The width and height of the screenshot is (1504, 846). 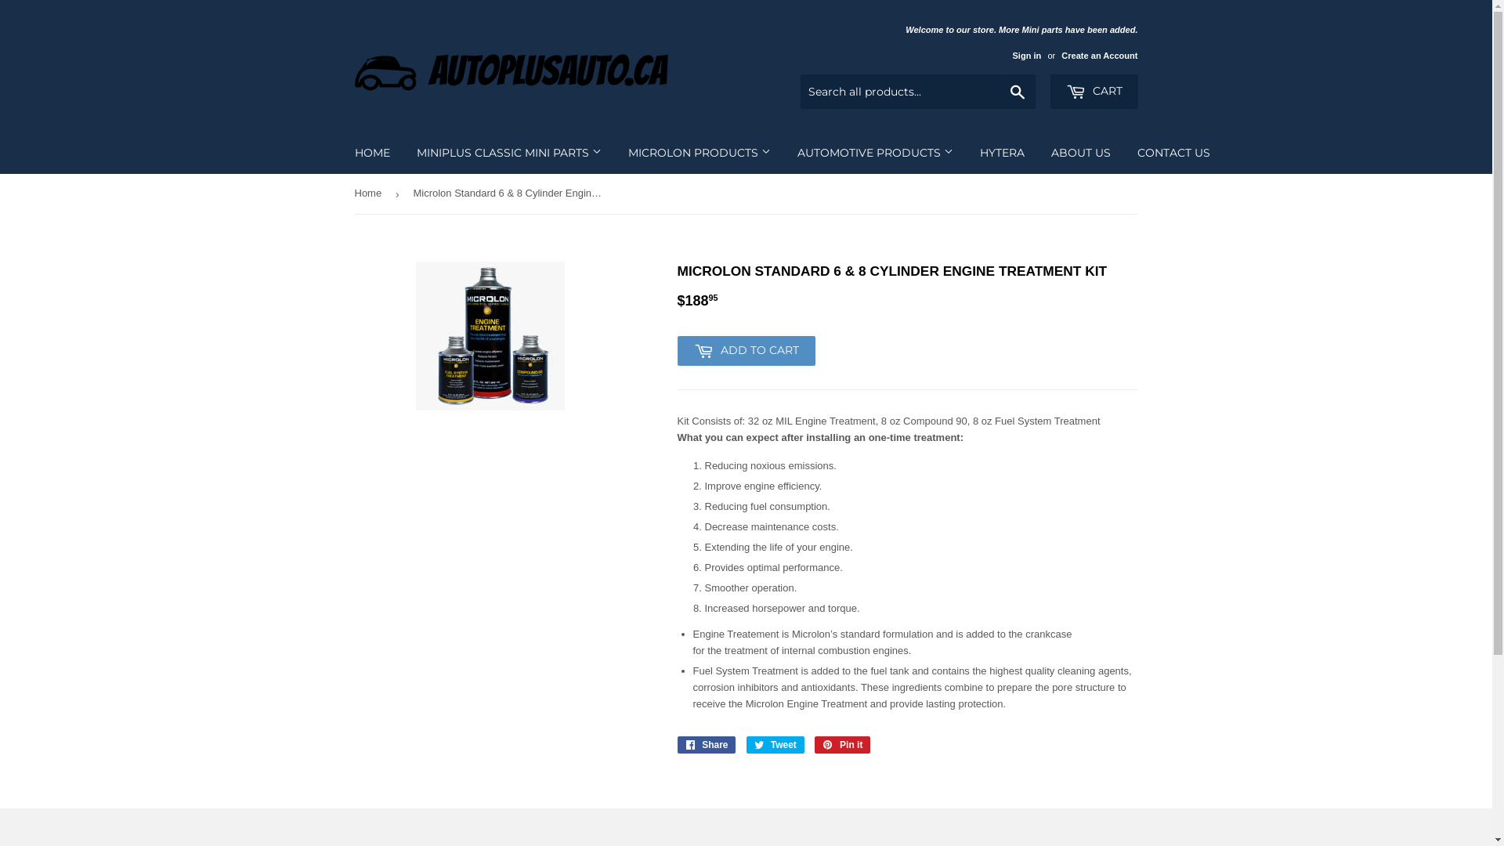 What do you see at coordinates (1080, 153) in the screenshot?
I see `ABOUT US` at bounding box center [1080, 153].